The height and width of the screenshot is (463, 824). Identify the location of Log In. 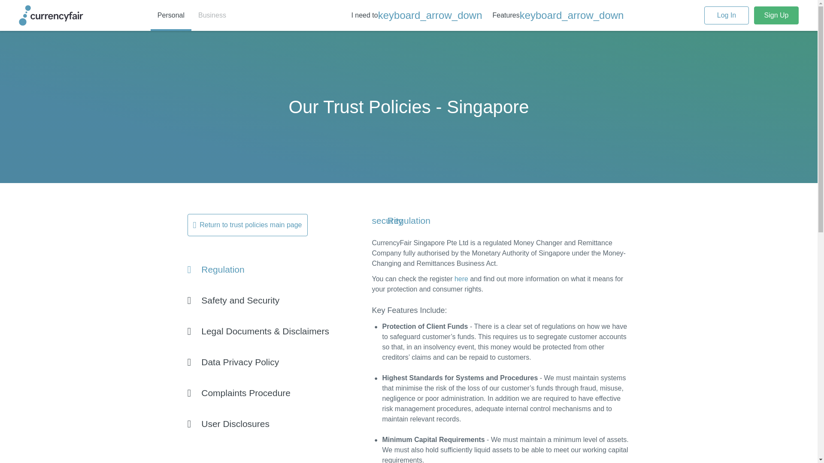
(727, 15).